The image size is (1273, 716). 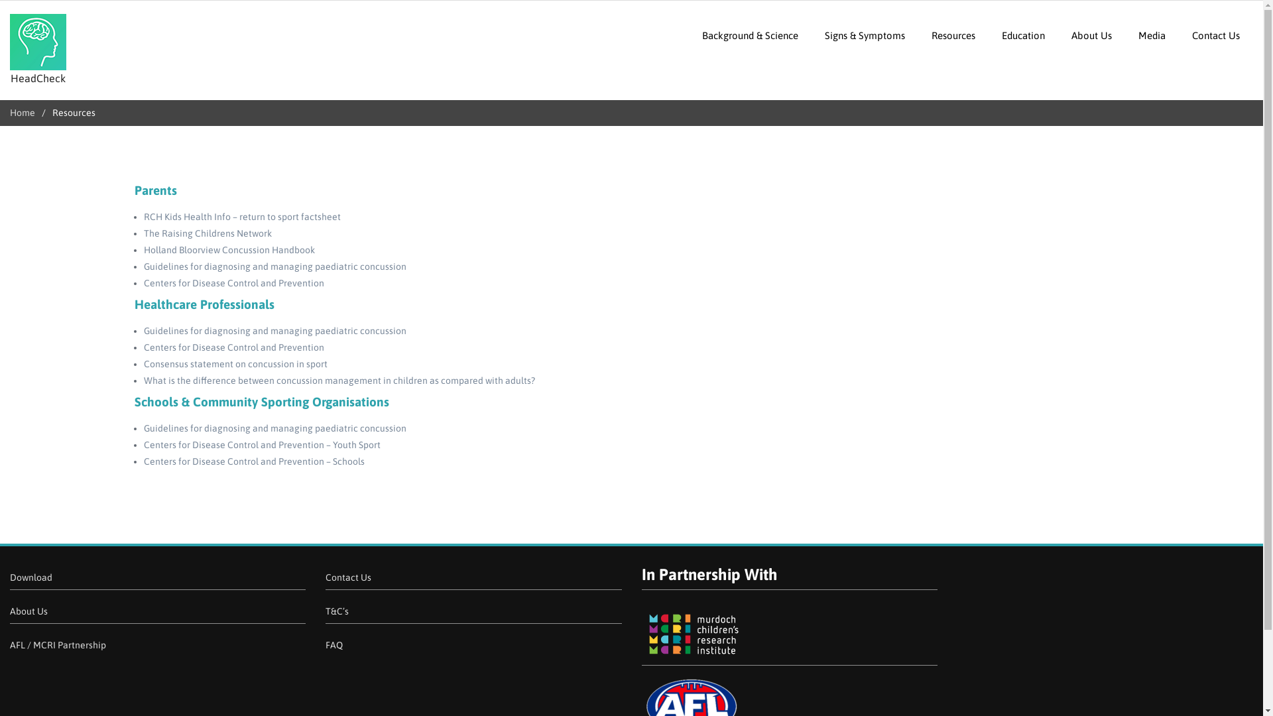 What do you see at coordinates (233, 347) in the screenshot?
I see `Centers for Disease Control and Prevention` at bounding box center [233, 347].